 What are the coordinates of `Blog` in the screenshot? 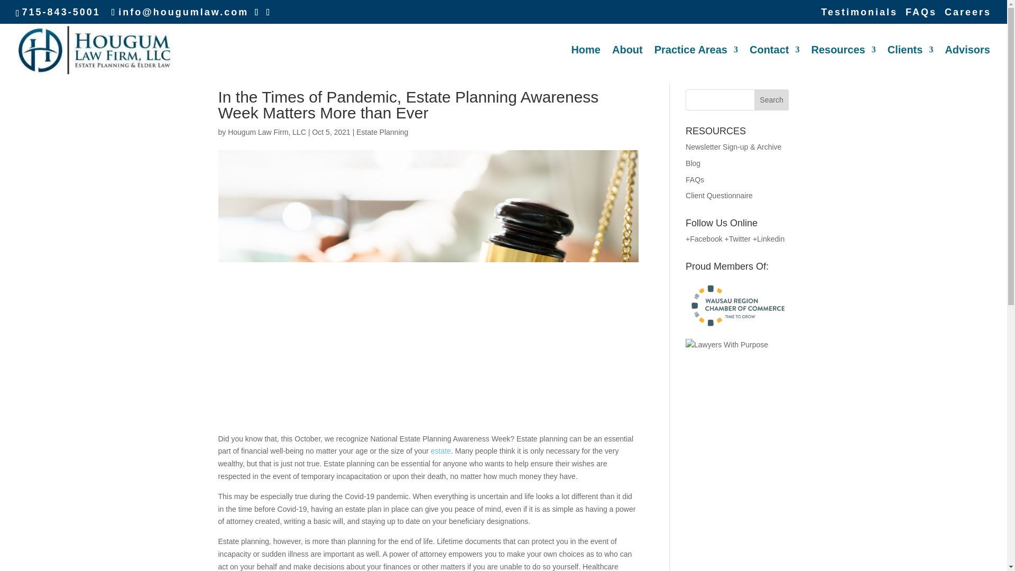 It's located at (693, 163).